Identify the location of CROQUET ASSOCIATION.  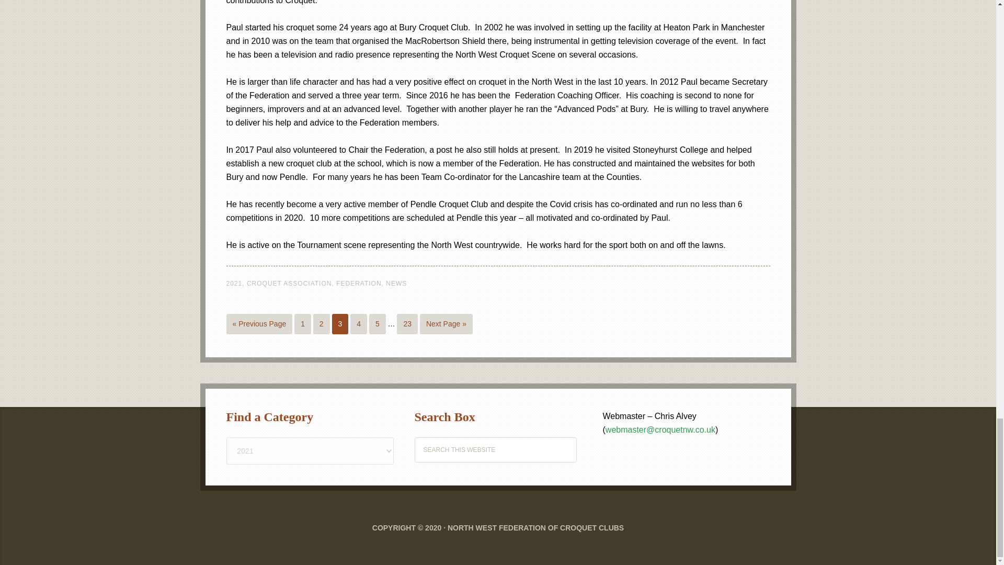
(290, 283).